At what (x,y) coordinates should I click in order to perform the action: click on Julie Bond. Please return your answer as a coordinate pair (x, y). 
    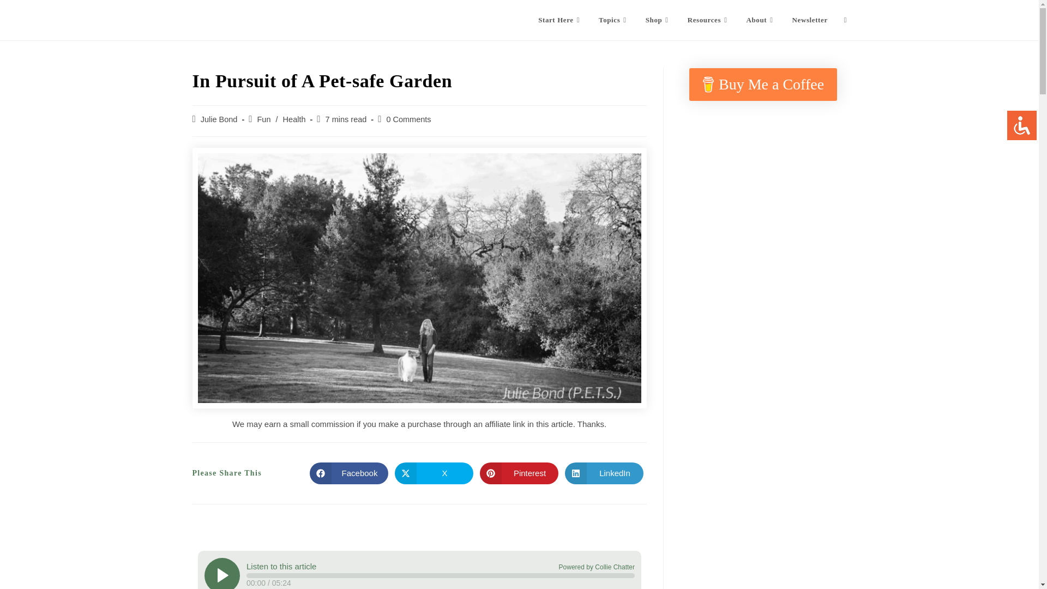
    Looking at the image, I should click on (219, 119).